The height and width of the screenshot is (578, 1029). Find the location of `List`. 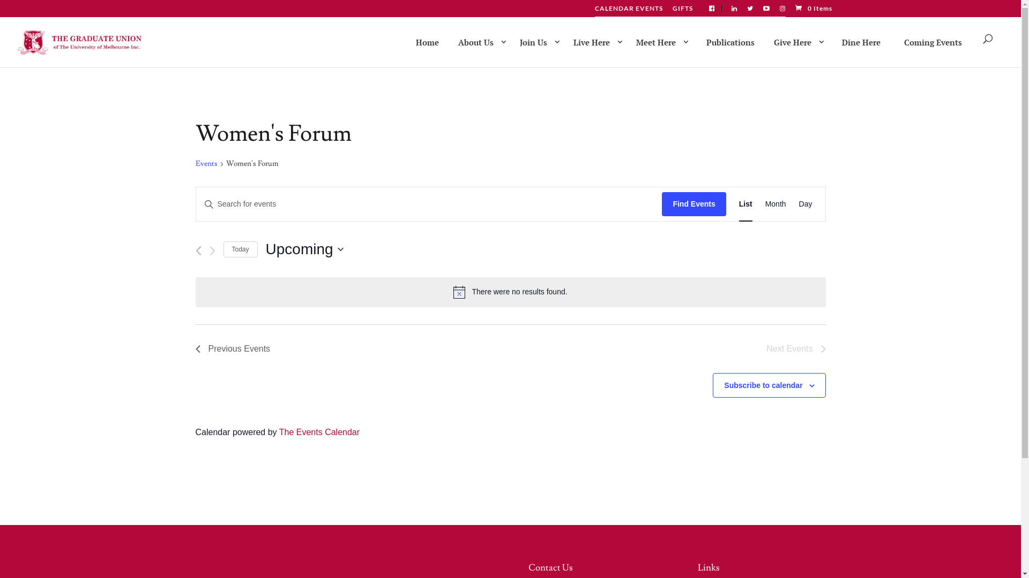

List is located at coordinates (746, 204).